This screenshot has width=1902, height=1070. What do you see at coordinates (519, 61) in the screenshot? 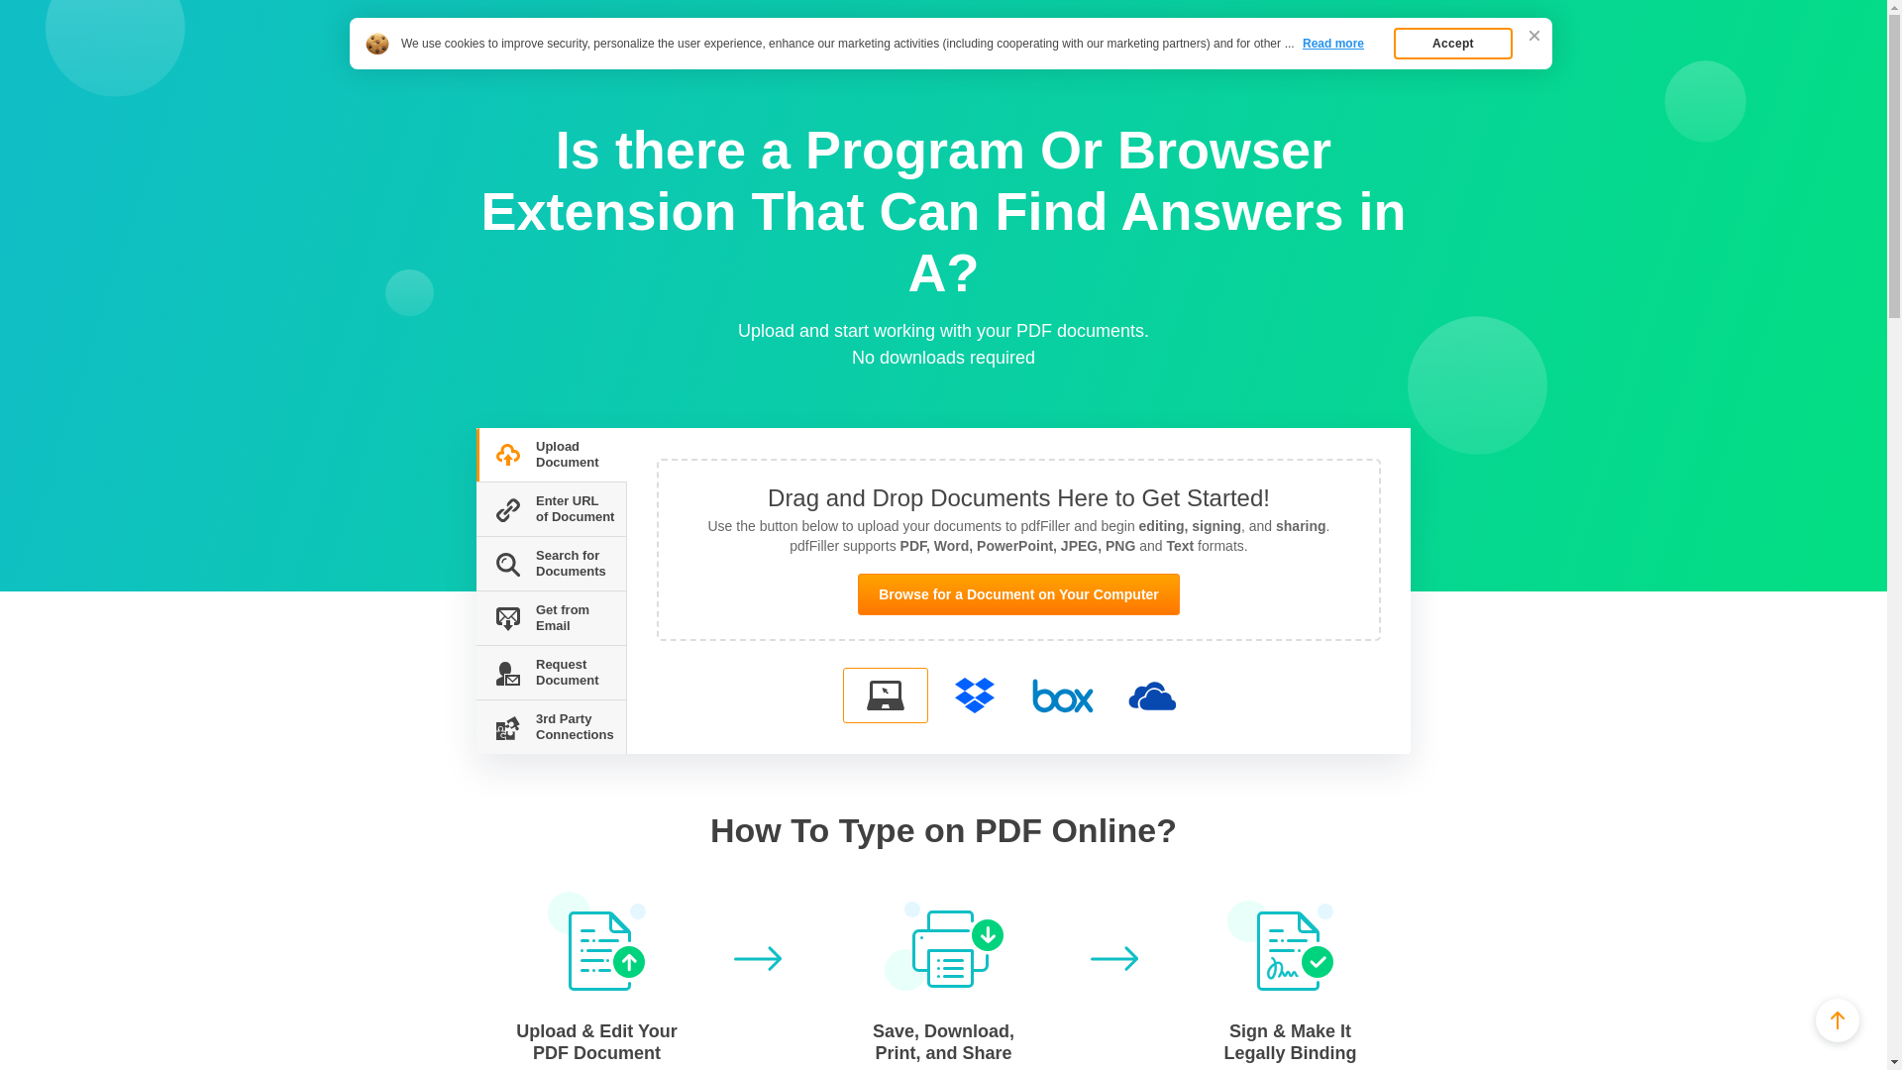
I see `FAQ` at bounding box center [519, 61].